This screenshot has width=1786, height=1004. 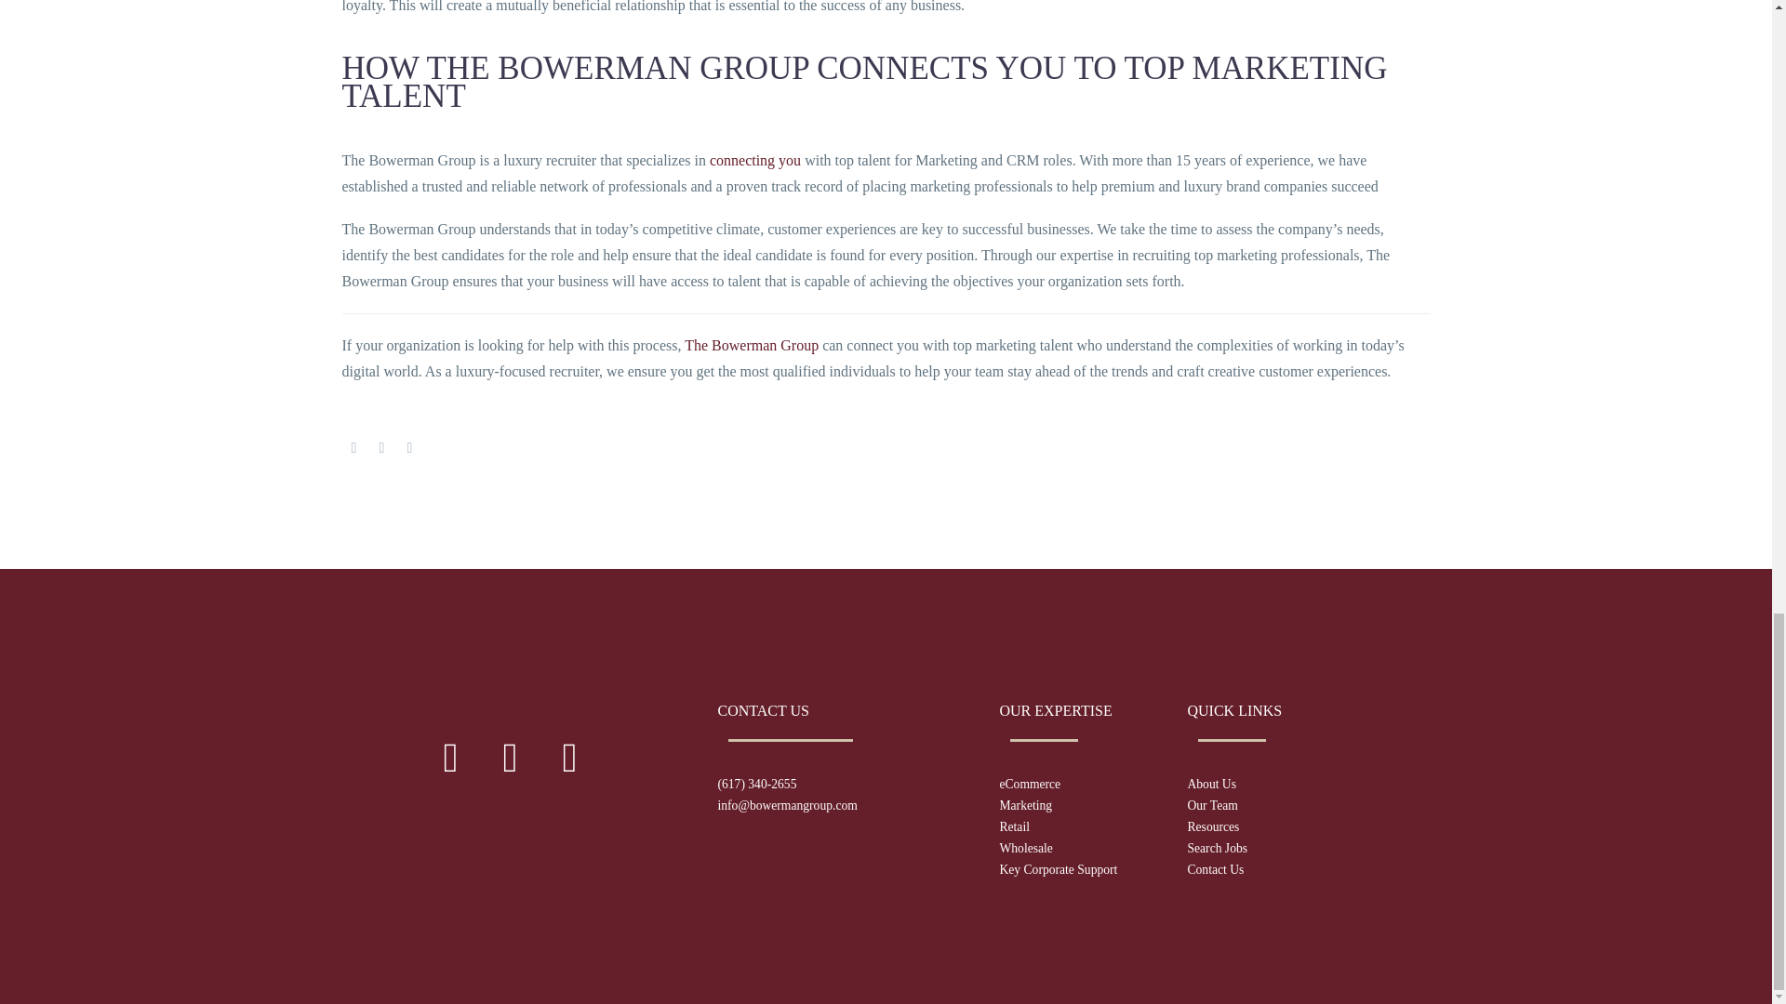 I want to click on Search Jobs, so click(x=1217, y=848).